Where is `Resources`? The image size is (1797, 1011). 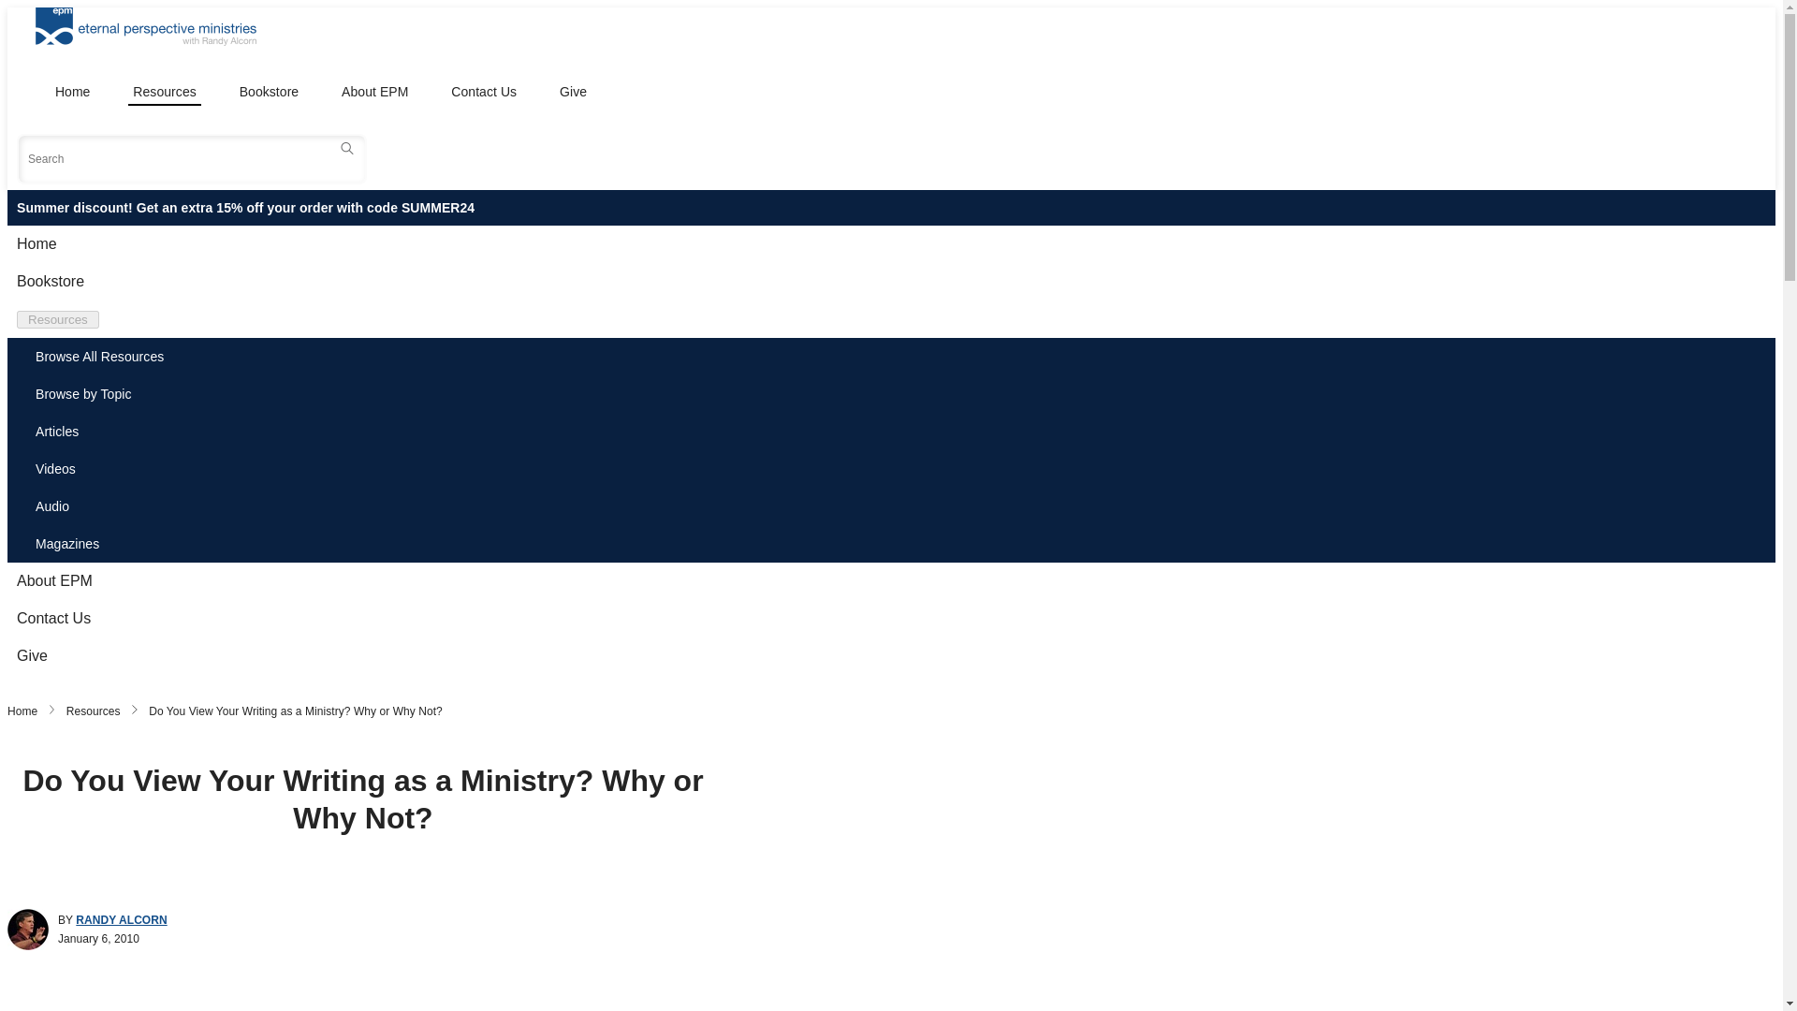 Resources is located at coordinates (94, 711).